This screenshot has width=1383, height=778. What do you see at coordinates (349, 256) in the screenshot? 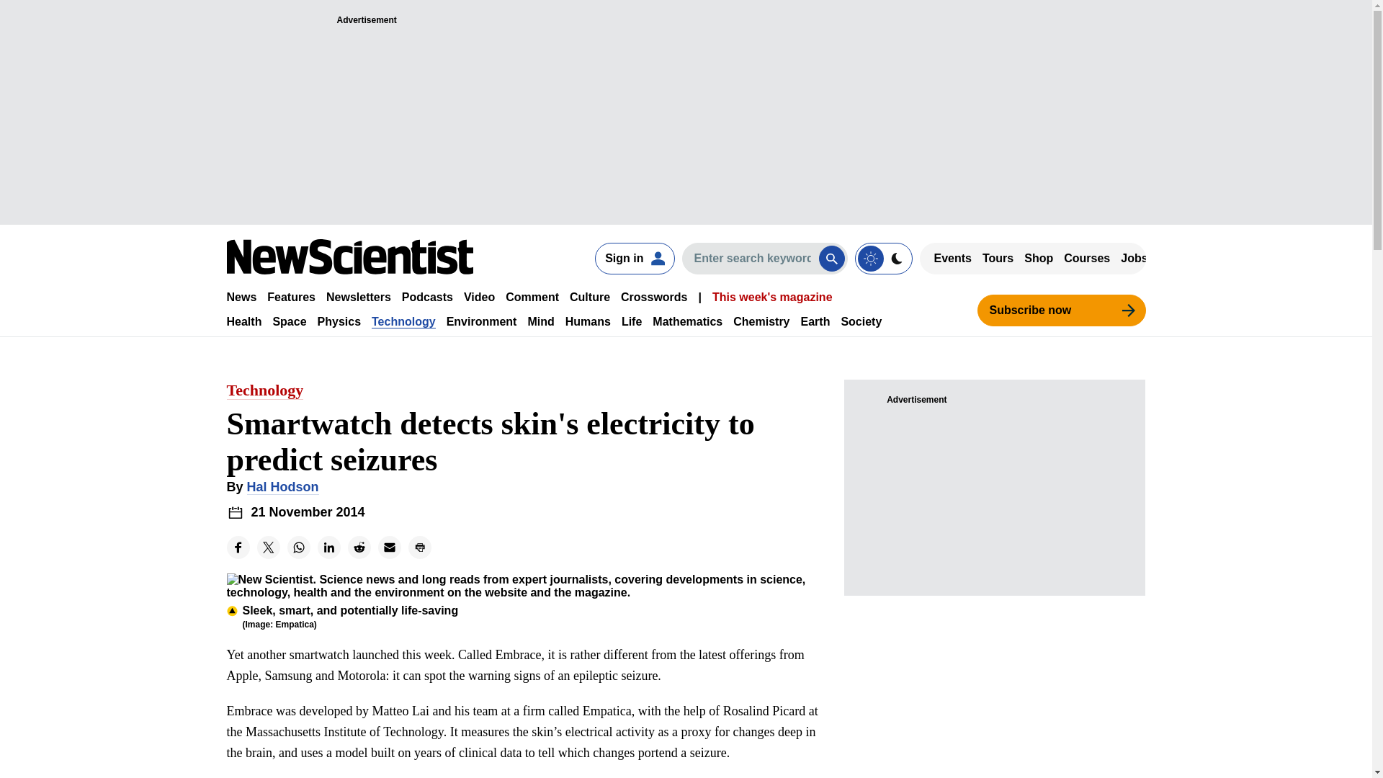
I see `Link to the homepage` at bounding box center [349, 256].